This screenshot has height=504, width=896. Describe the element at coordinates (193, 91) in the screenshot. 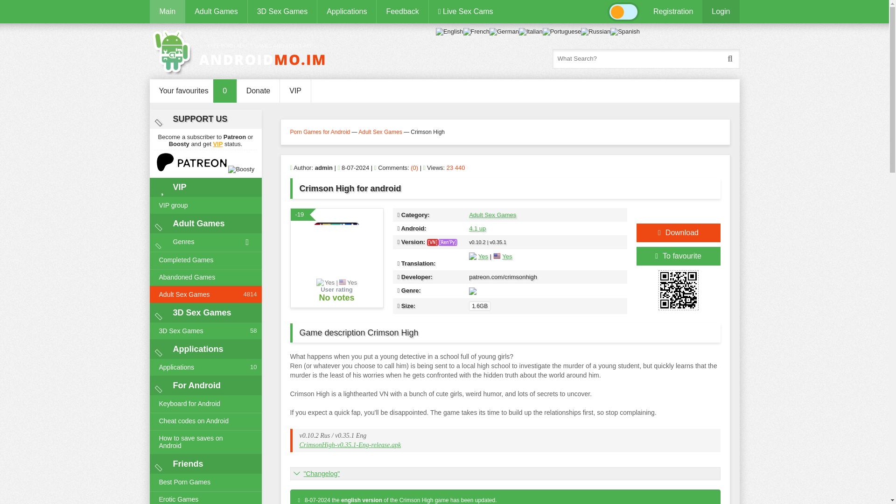

I see `Your favourites0` at that location.